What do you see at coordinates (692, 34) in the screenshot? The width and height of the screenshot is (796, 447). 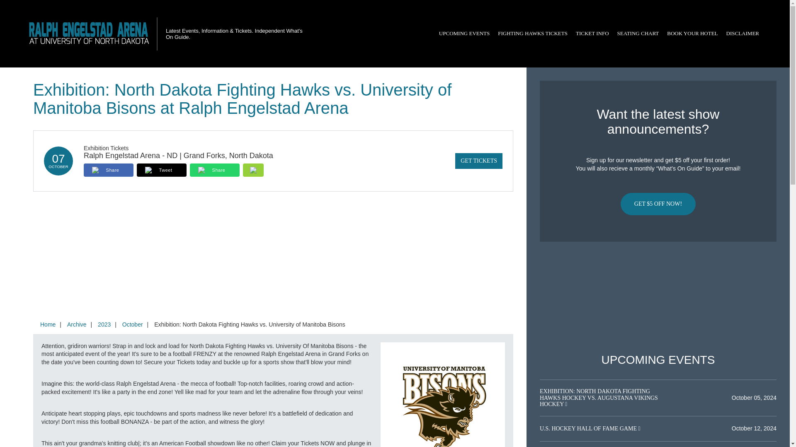 I see `BOOK YOUR HOTEL` at bounding box center [692, 34].